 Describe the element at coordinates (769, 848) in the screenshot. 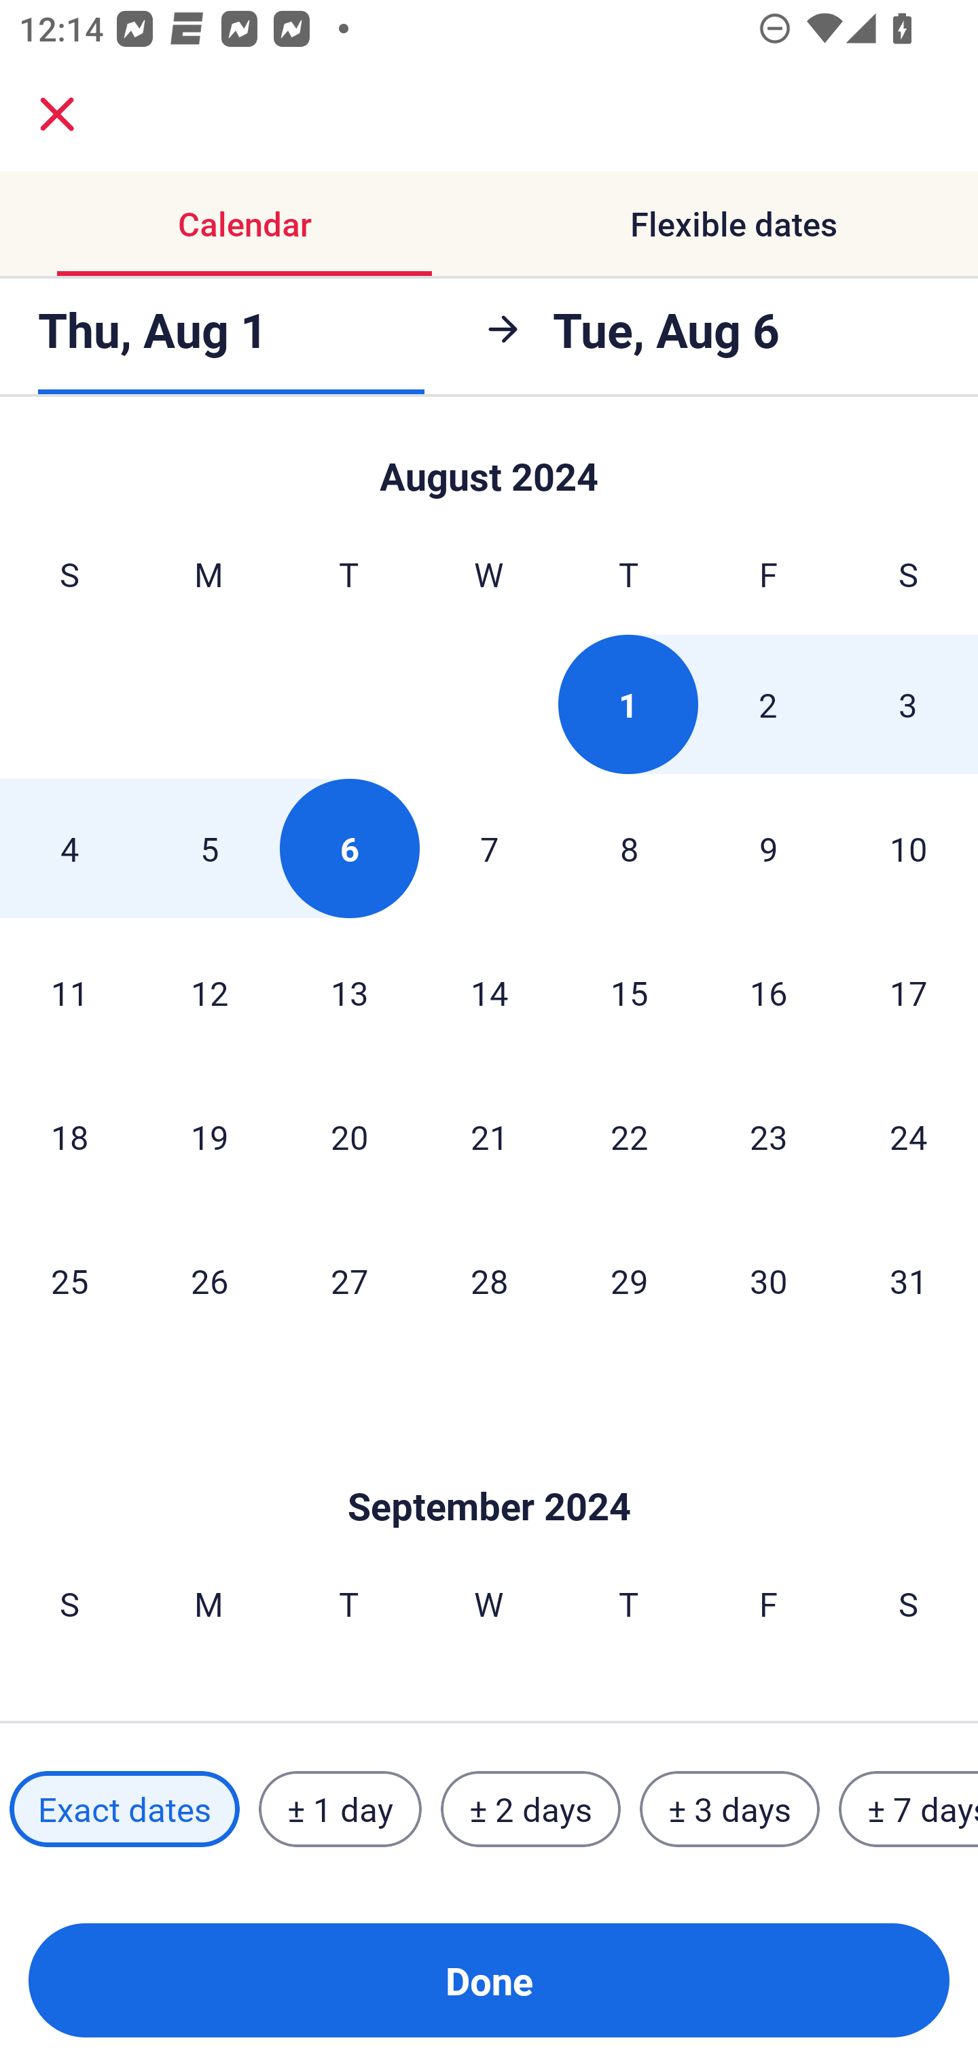

I see `9 Friday, August 9, 2024` at that location.